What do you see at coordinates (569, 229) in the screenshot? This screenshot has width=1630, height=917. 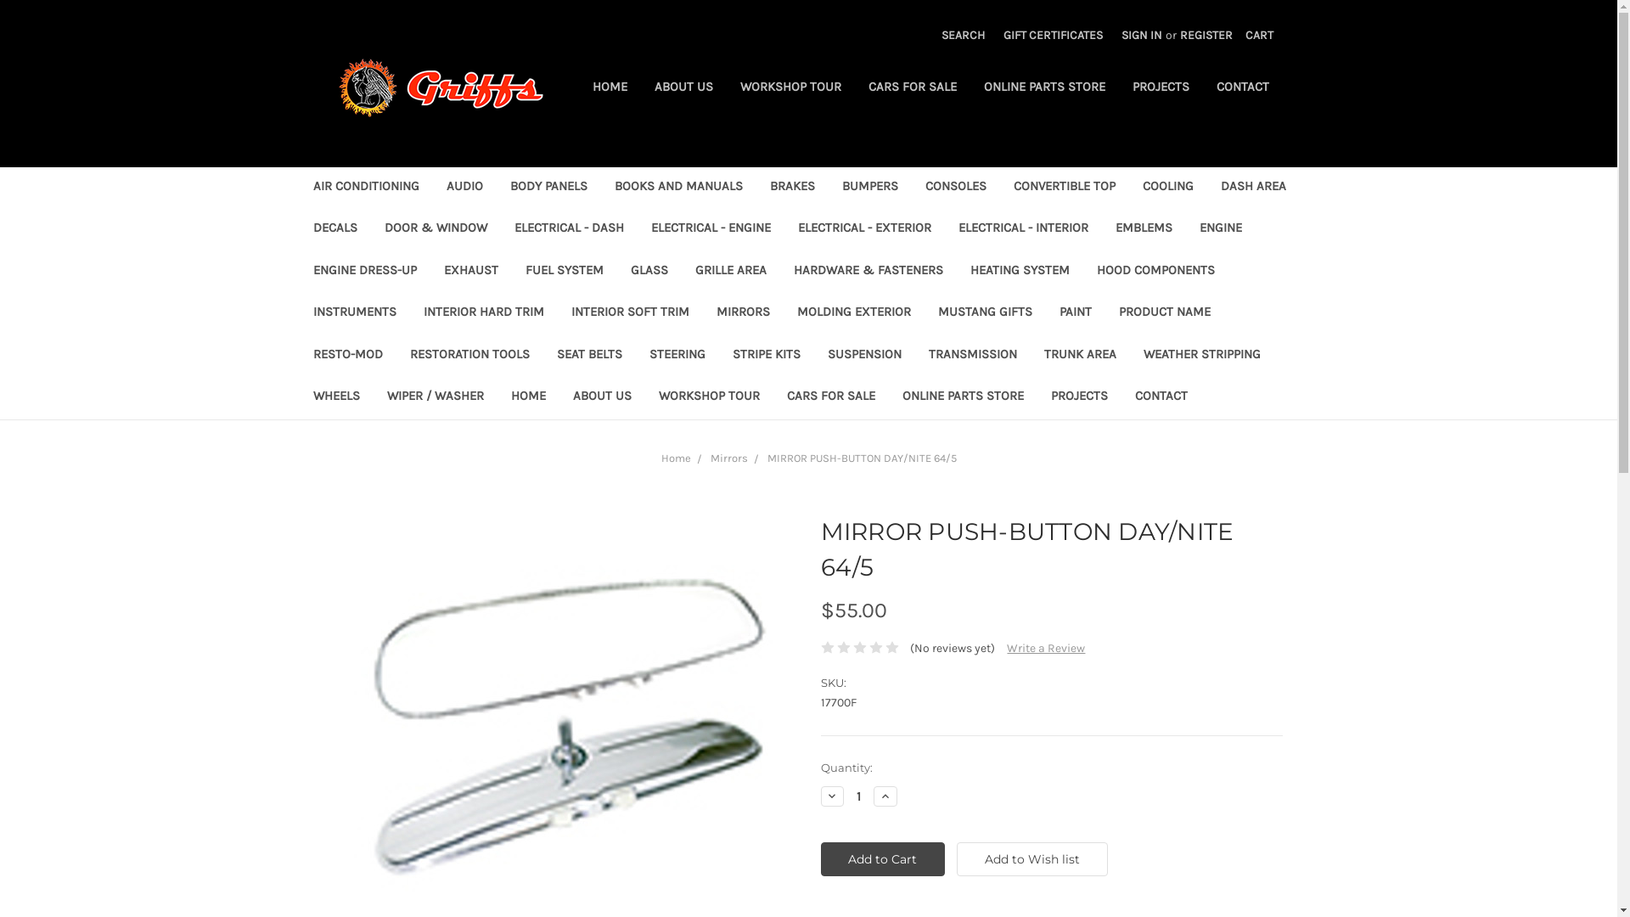 I see `ELECTRICAL - DASH` at bounding box center [569, 229].